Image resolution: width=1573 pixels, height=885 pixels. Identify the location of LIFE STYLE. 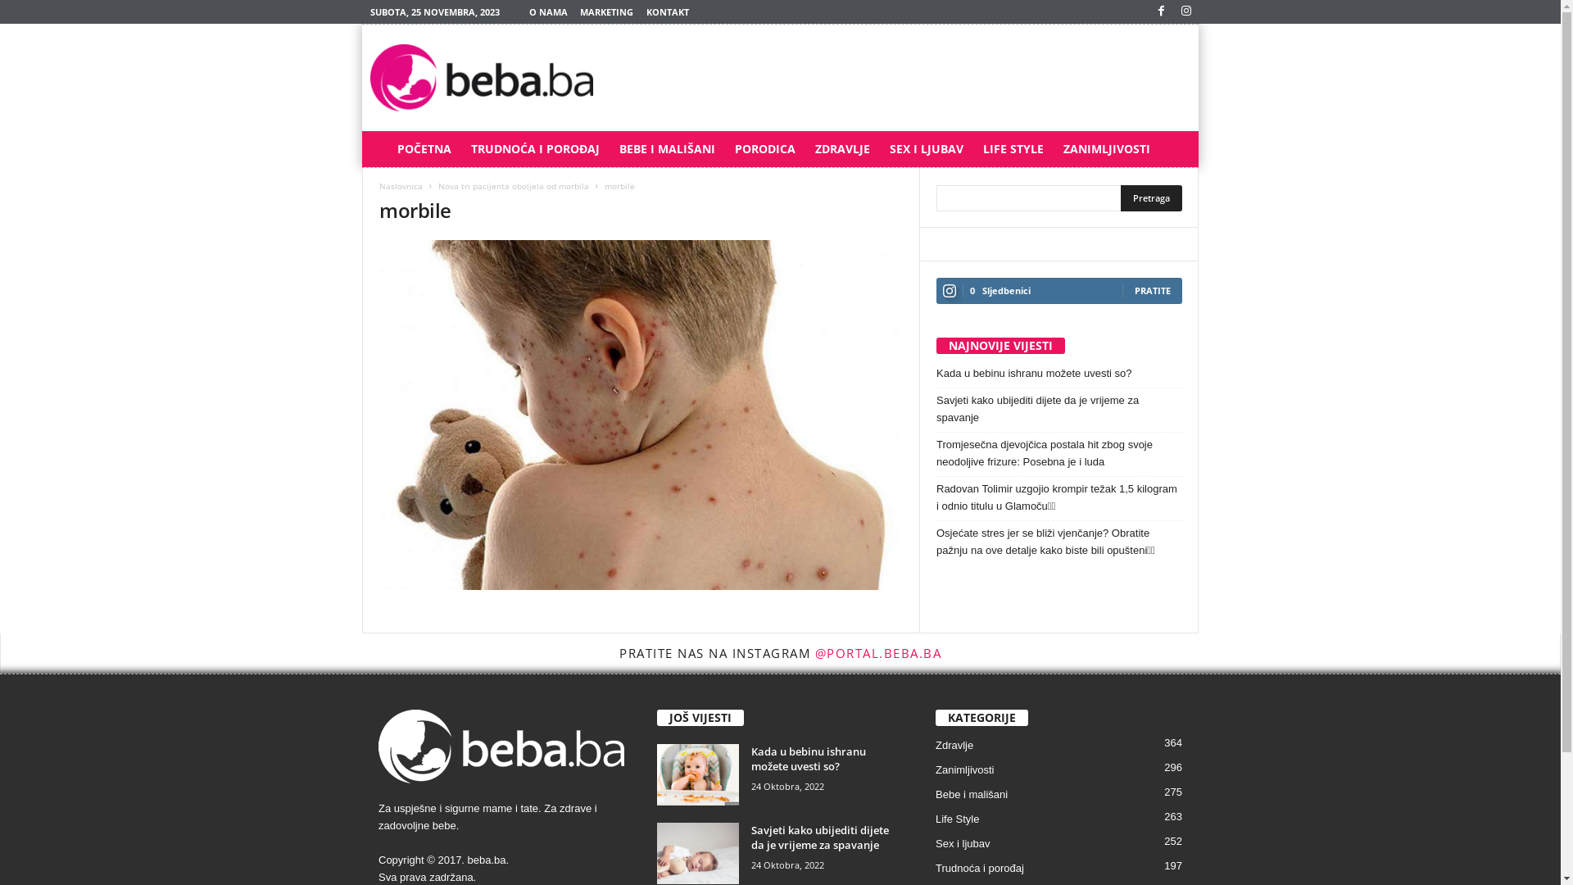
(1013, 149).